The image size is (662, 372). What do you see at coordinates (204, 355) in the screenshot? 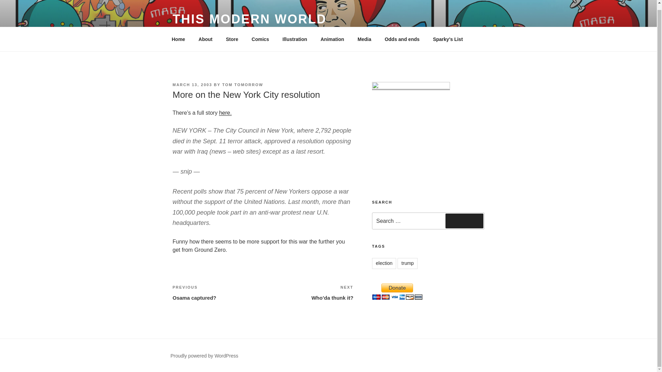
I see `Proudly powered by WordPress` at bounding box center [204, 355].